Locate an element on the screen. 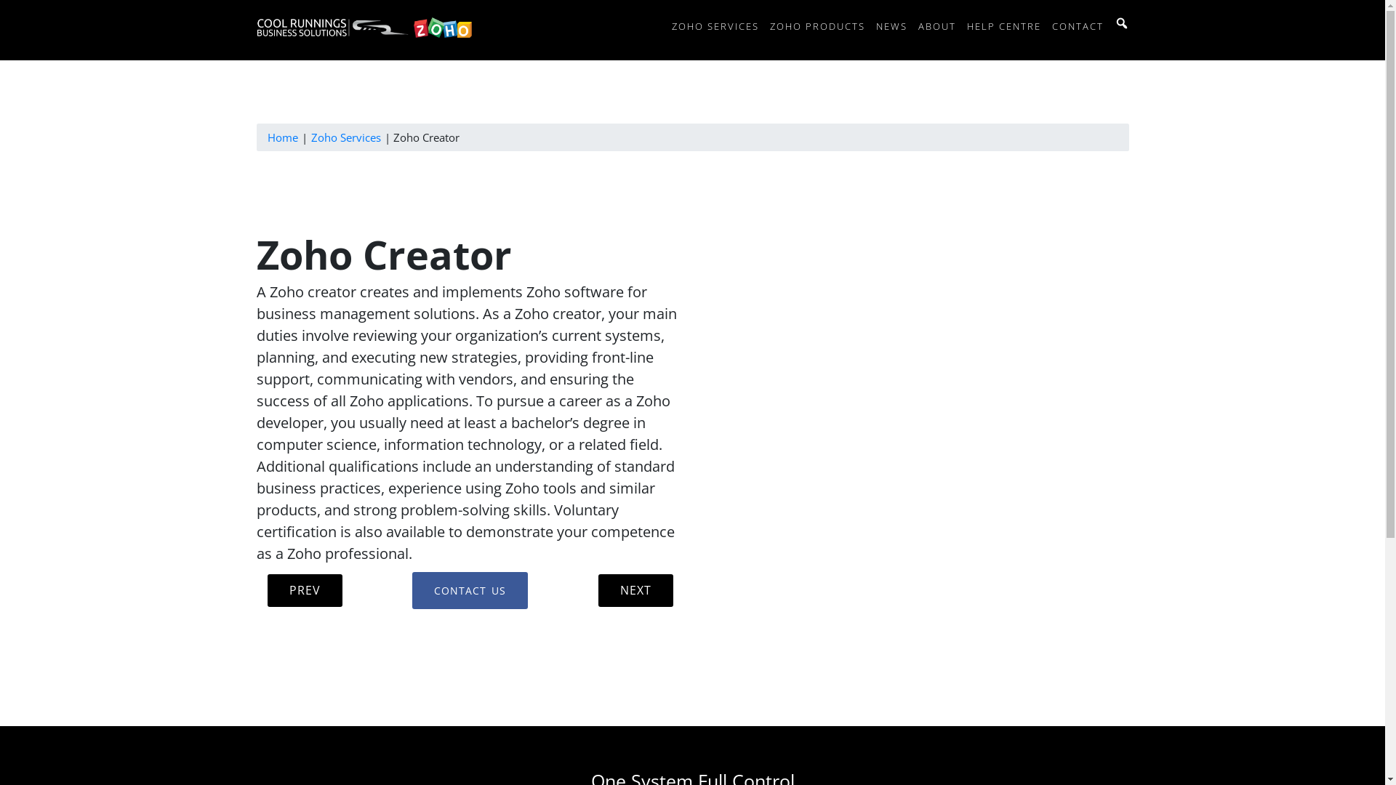  CONTACT US is located at coordinates (470, 590).